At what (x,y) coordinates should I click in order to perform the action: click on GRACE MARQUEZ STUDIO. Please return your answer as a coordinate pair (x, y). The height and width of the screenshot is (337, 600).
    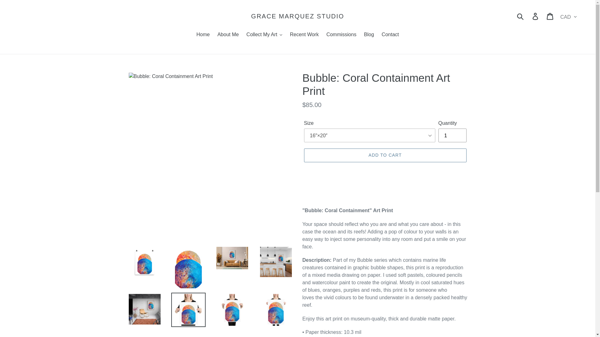
    Looking at the image, I should click on (298, 16).